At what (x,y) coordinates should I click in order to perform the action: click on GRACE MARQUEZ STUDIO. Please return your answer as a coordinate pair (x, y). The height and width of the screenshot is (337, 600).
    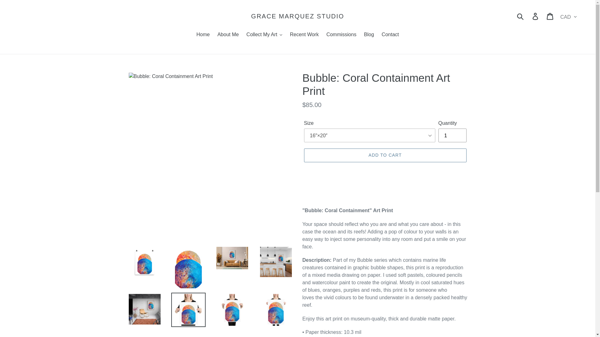
    Looking at the image, I should click on (298, 16).